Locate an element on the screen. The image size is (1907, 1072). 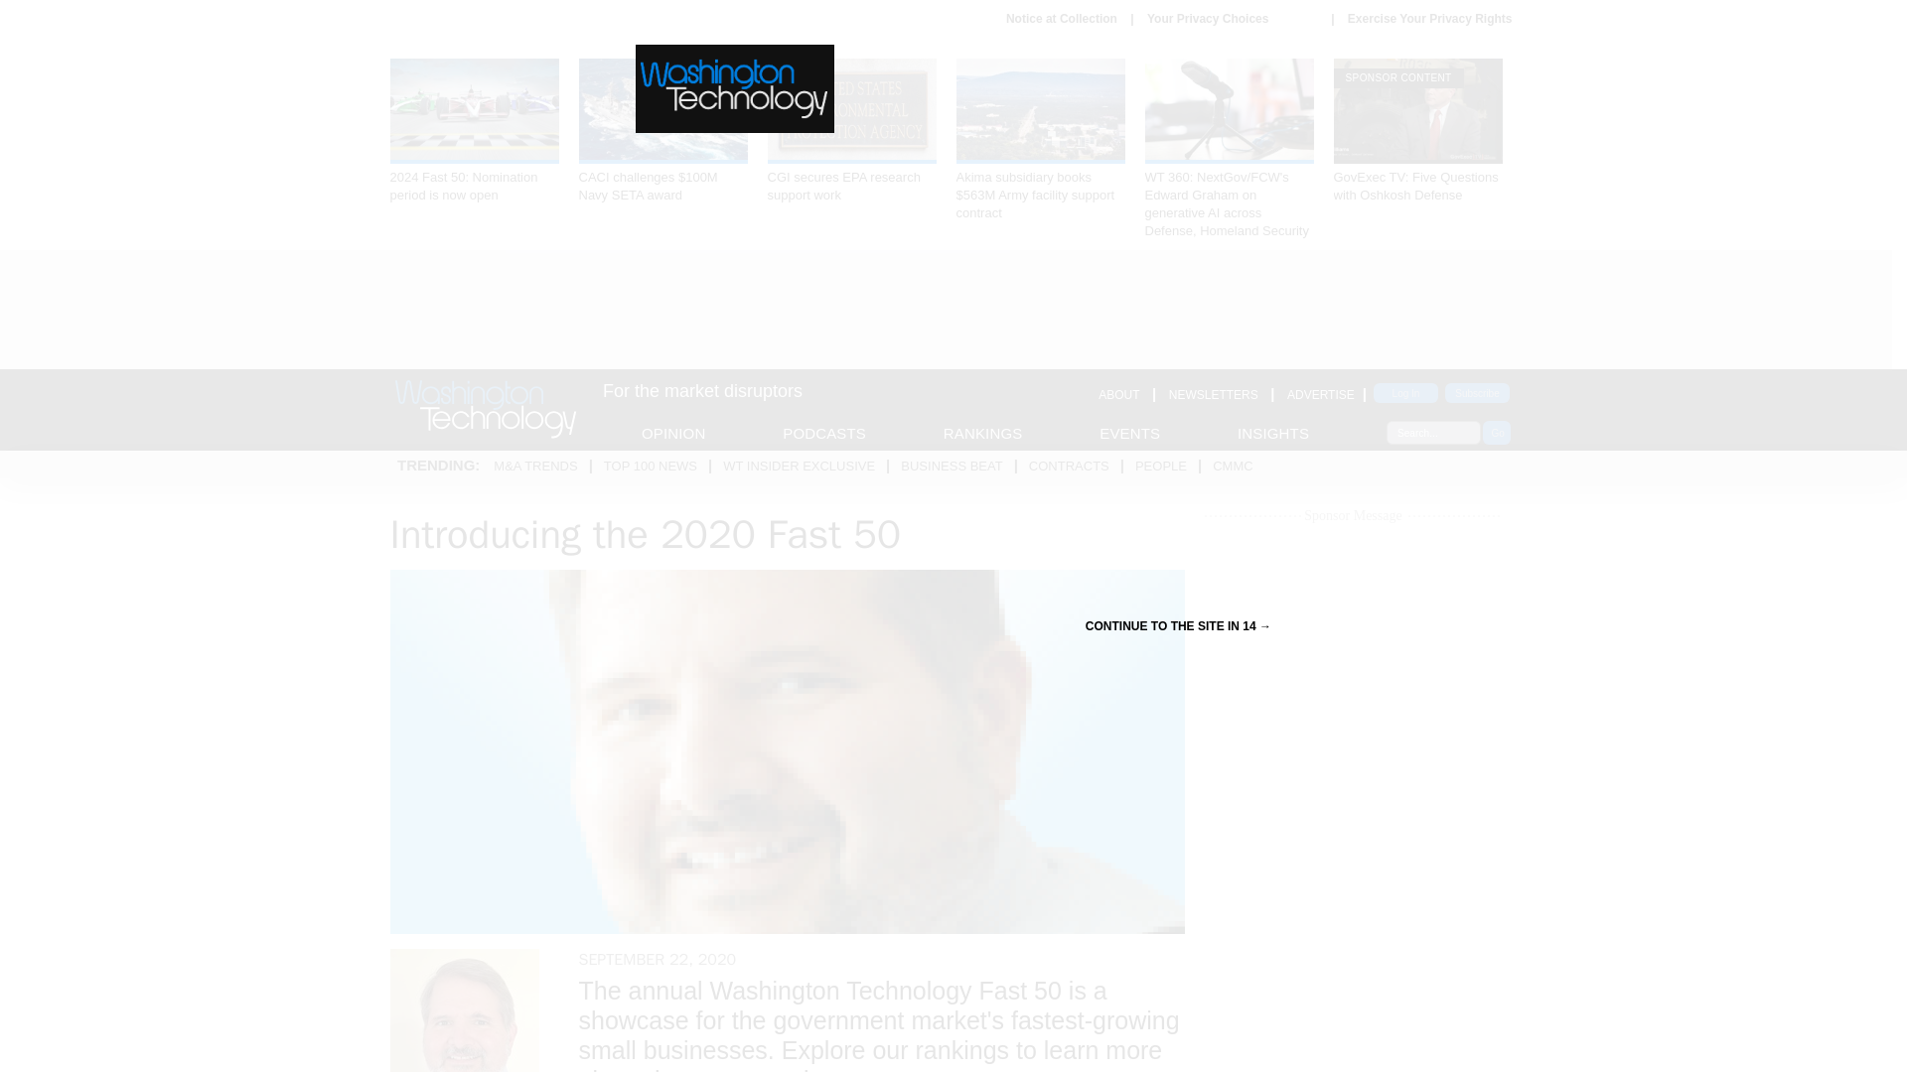
3rd party ad content is located at coordinates (945, 310).